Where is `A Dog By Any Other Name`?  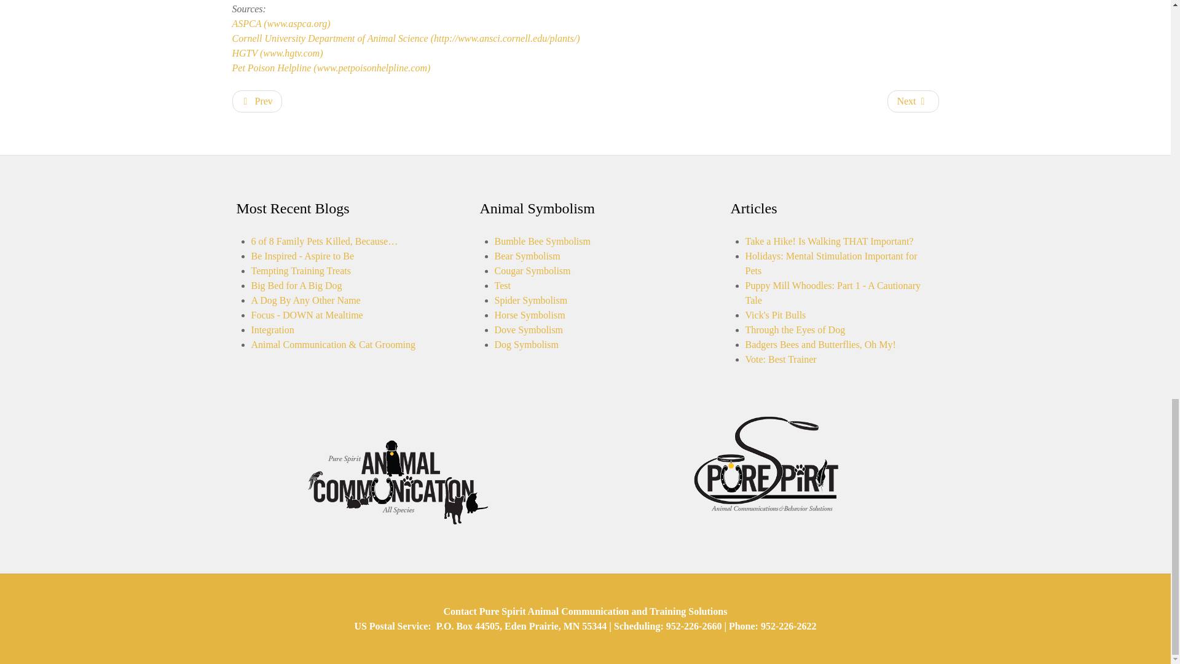 A Dog By Any Other Name is located at coordinates (305, 300).